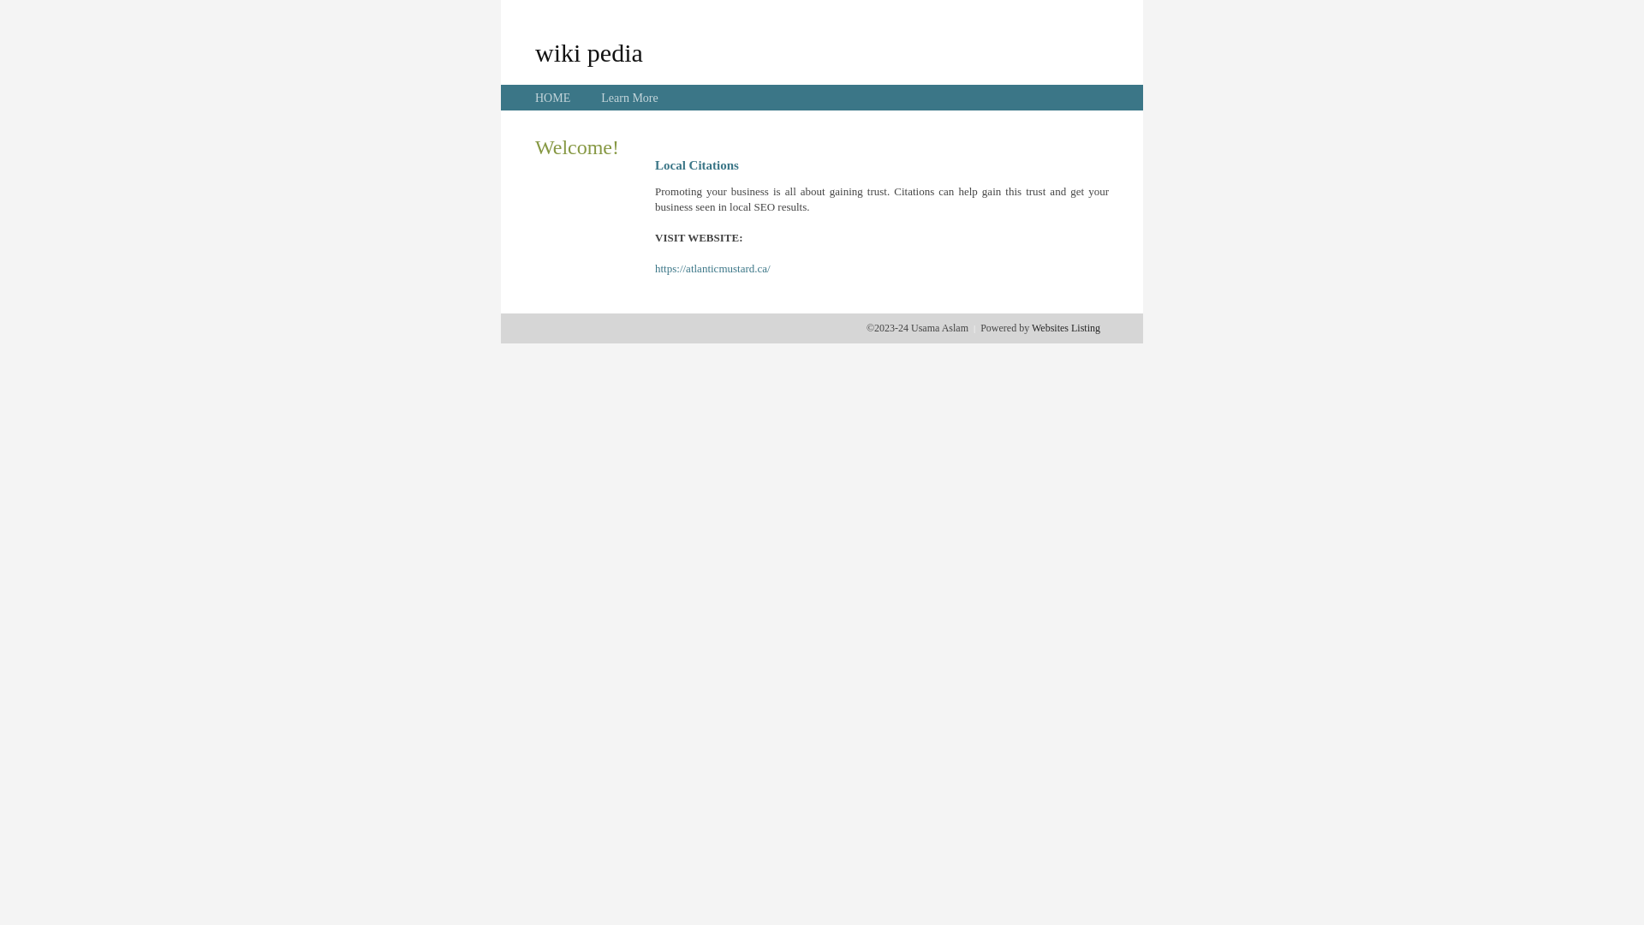 The height and width of the screenshot is (925, 1644). What do you see at coordinates (712, 269) in the screenshot?
I see `https://atlanticmustard.ca/` at bounding box center [712, 269].